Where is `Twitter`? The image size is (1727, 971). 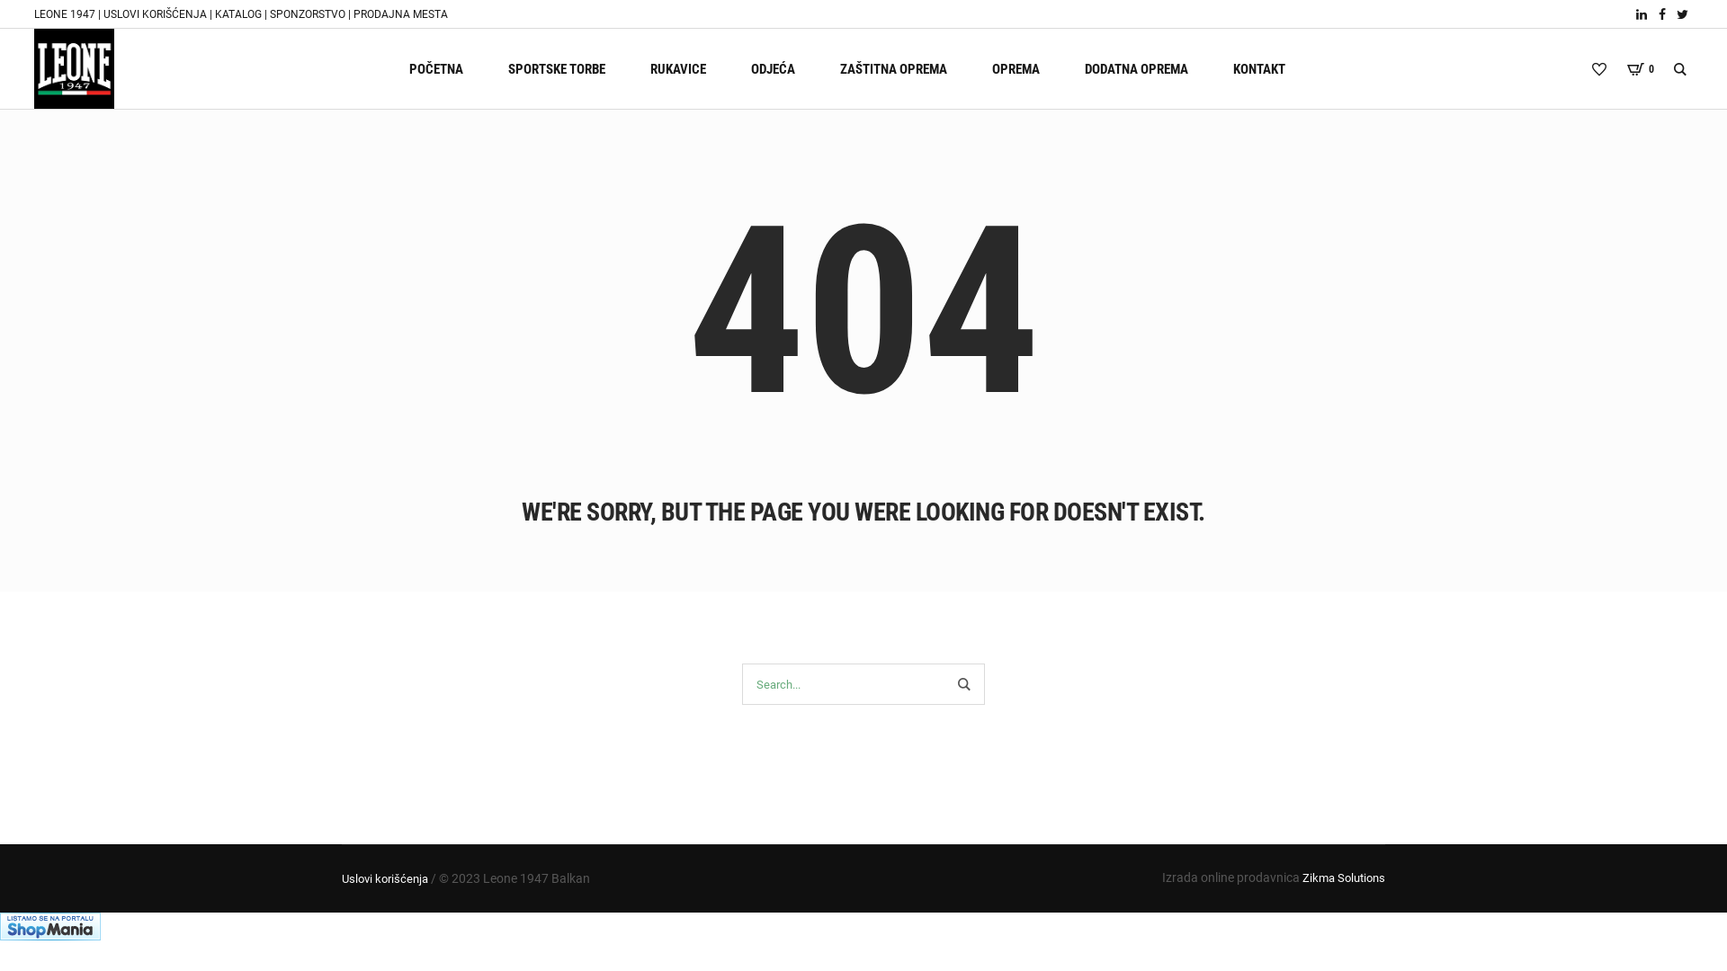
Twitter is located at coordinates (1683, 14).